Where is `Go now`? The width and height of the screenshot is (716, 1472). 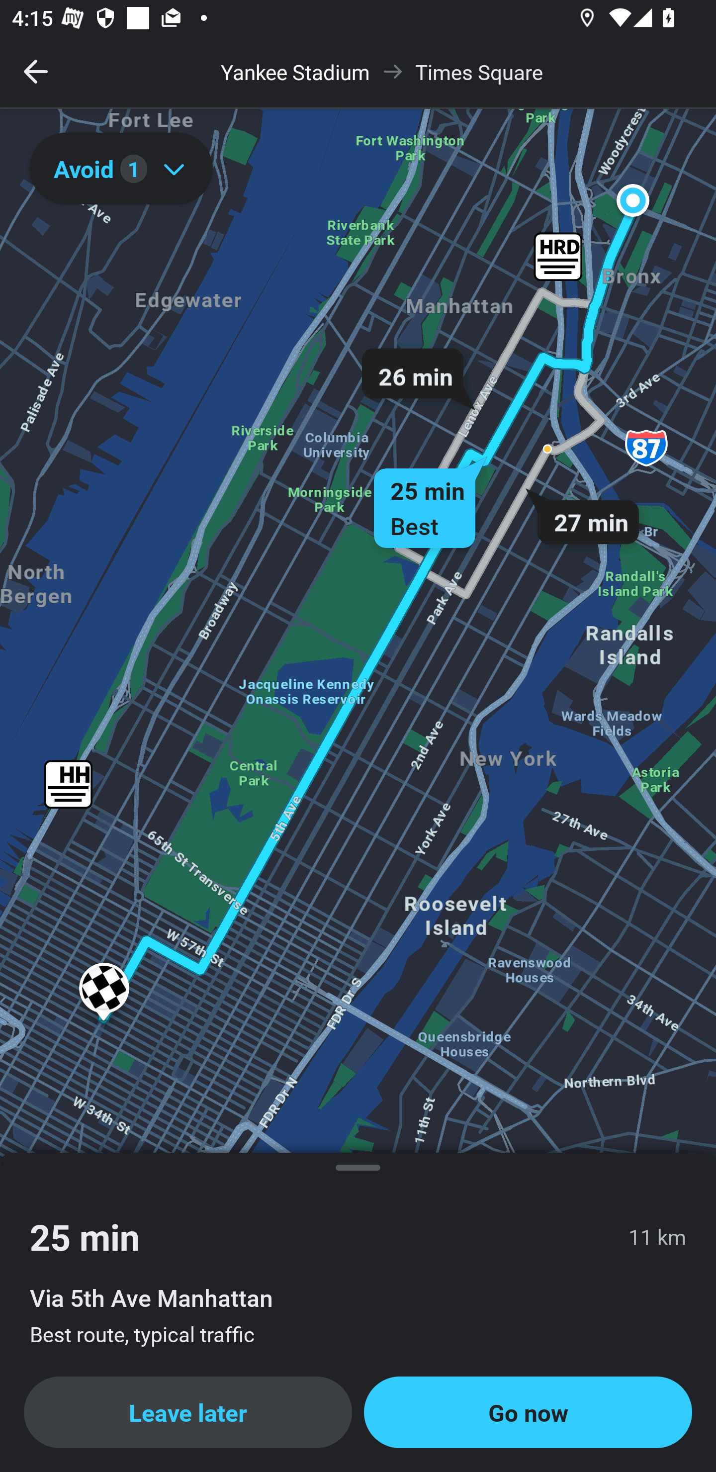 Go now is located at coordinates (528, 1412).